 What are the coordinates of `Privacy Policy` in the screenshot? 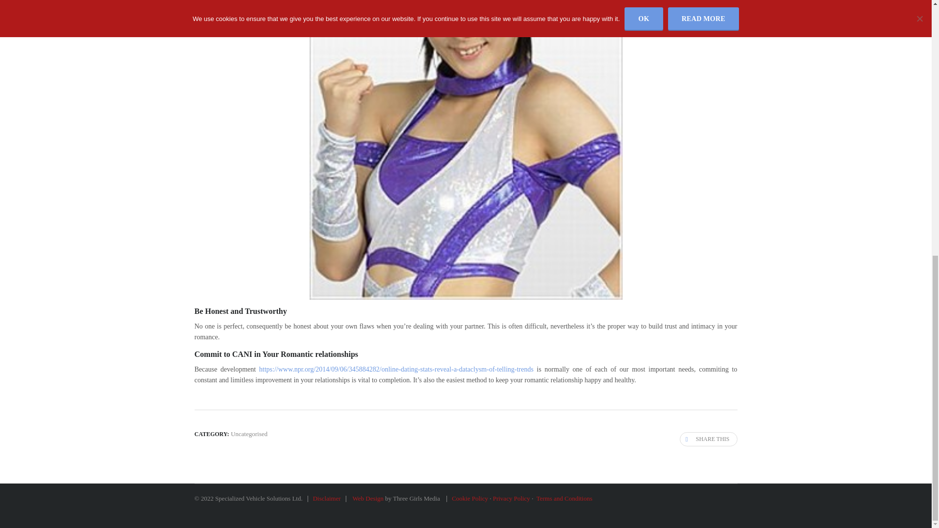 It's located at (512, 498).